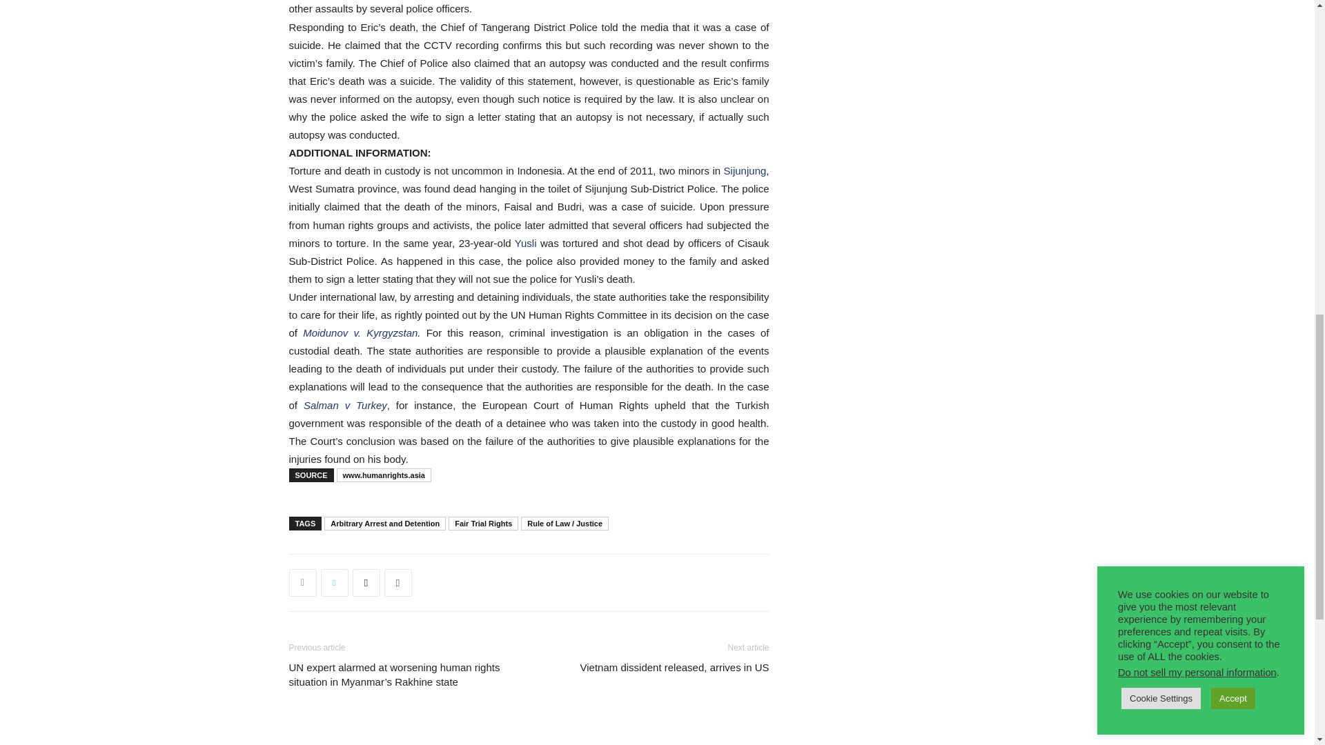  What do you see at coordinates (384, 475) in the screenshot?
I see `www.humanrights.asia` at bounding box center [384, 475].